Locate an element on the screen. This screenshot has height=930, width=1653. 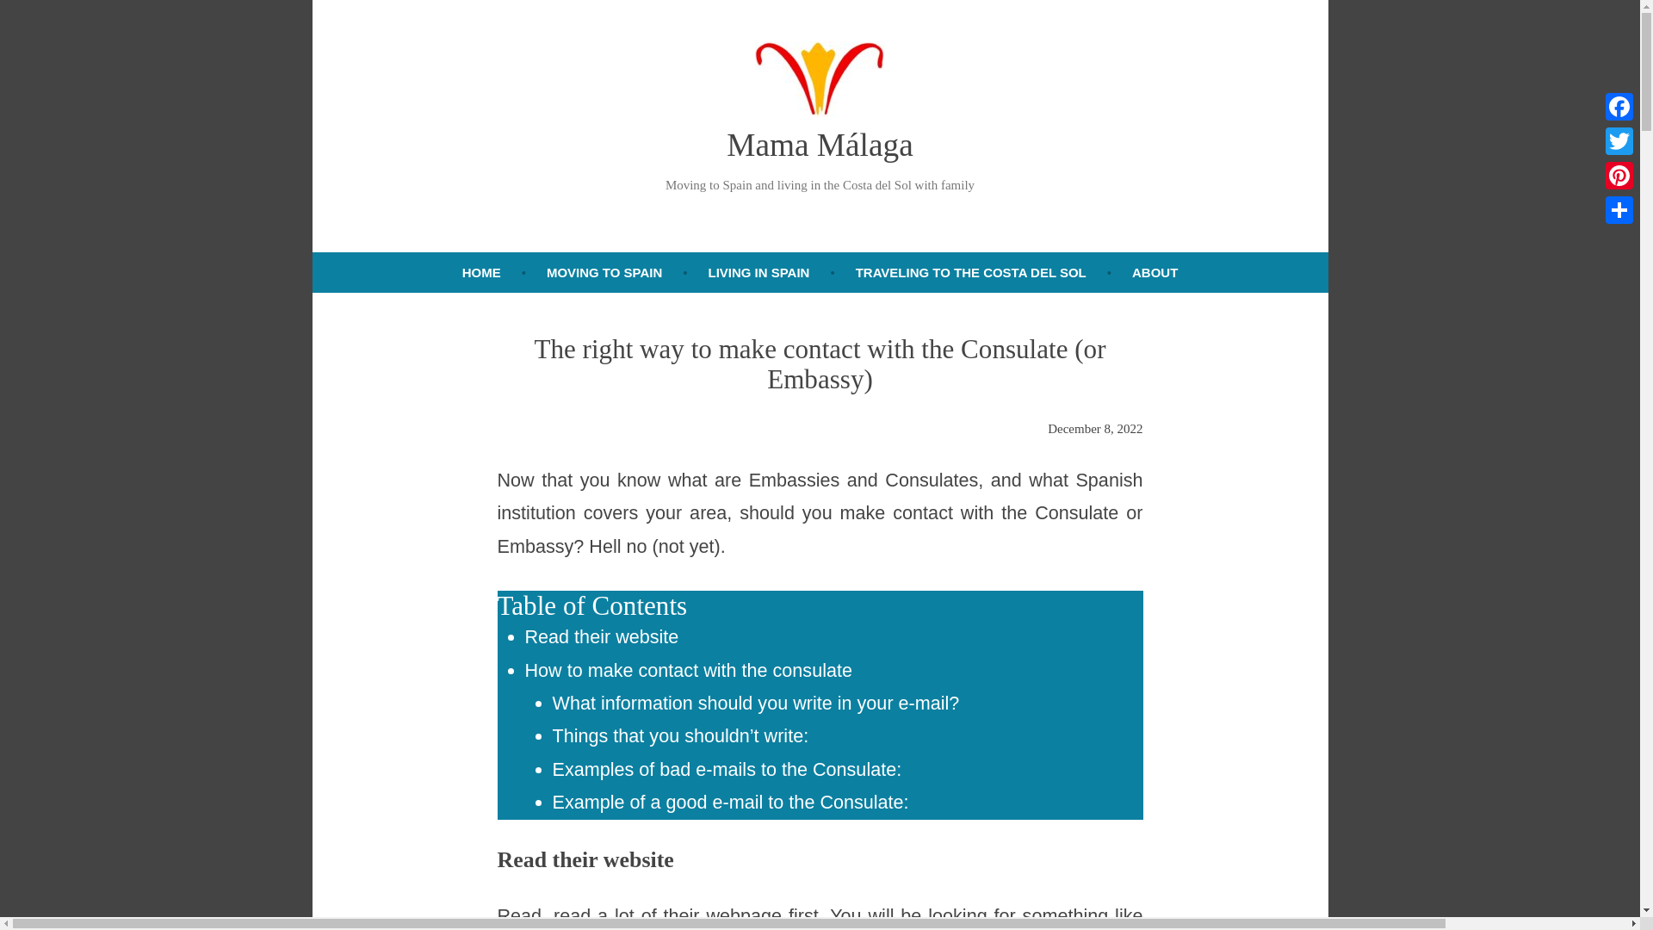
MOVING TO SPAIN is located at coordinates (604, 272).